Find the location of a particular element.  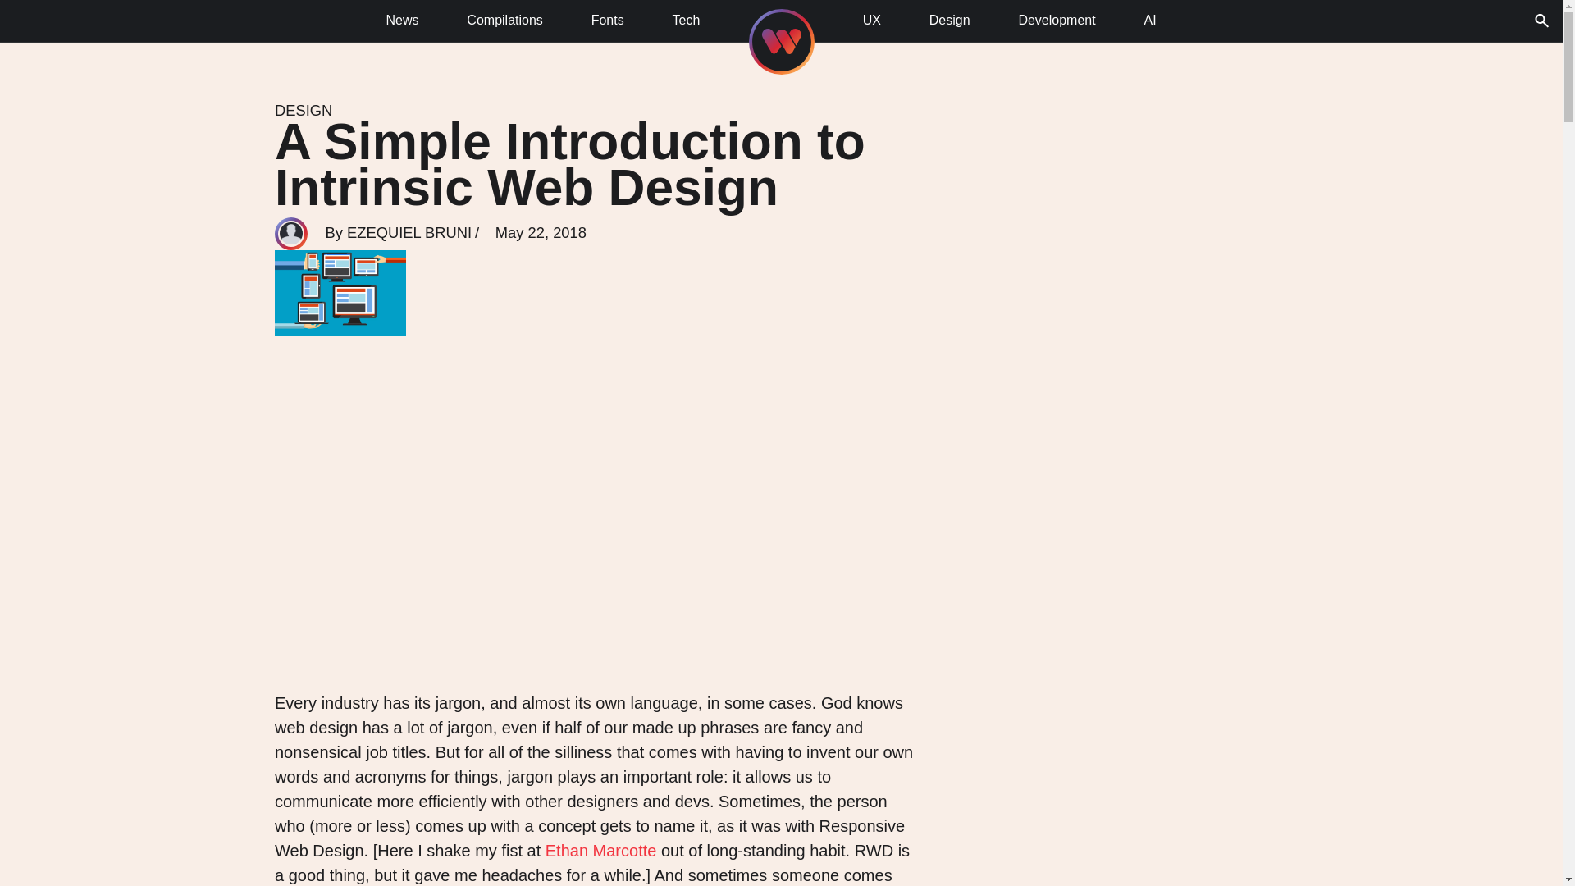

News is located at coordinates (402, 25).